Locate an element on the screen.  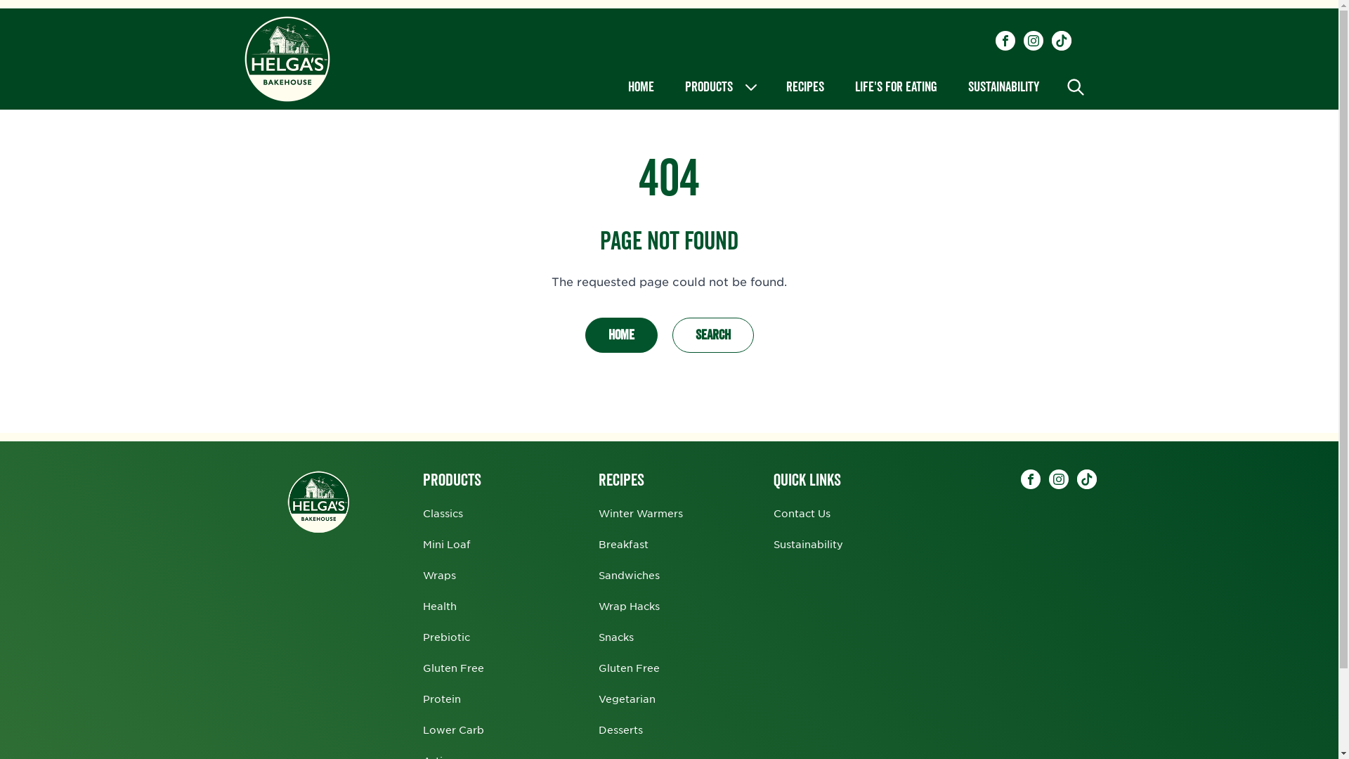
Visit our Facebook page. is located at coordinates (1030, 479).